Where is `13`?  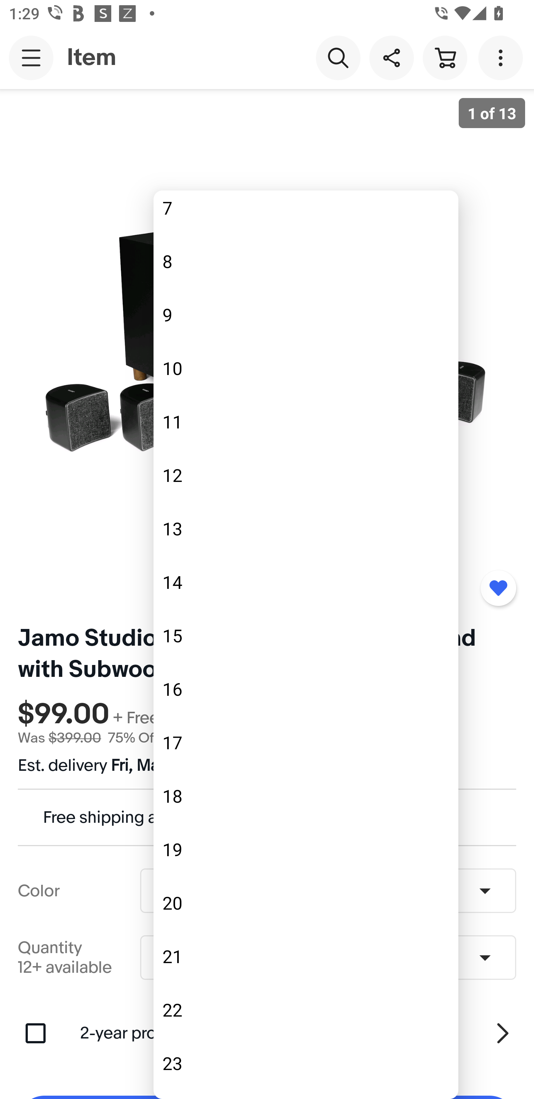
13 is located at coordinates (306, 528).